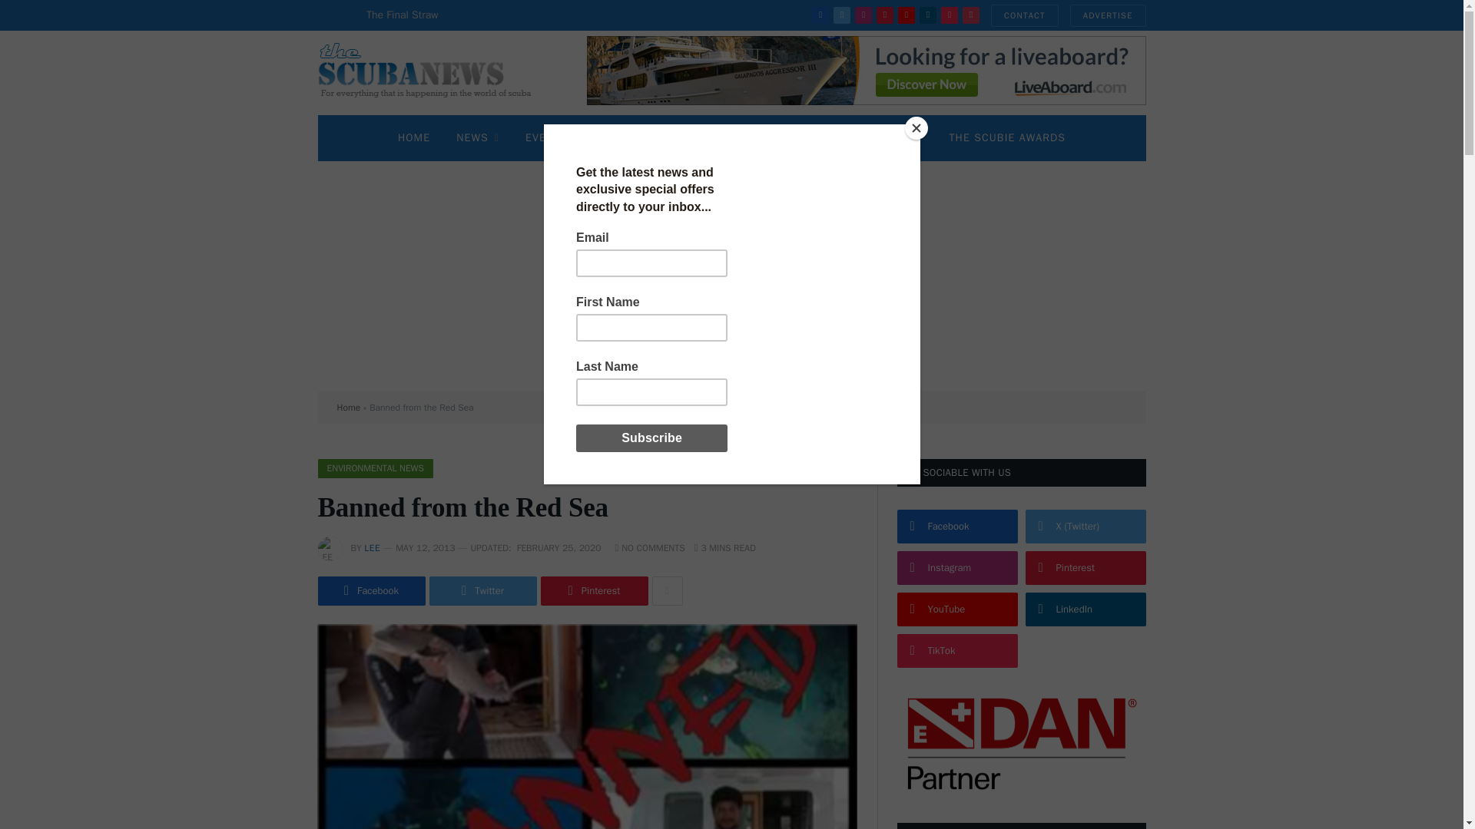 The image size is (1475, 829). What do you see at coordinates (478, 138) in the screenshot?
I see `NEWS` at bounding box center [478, 138].